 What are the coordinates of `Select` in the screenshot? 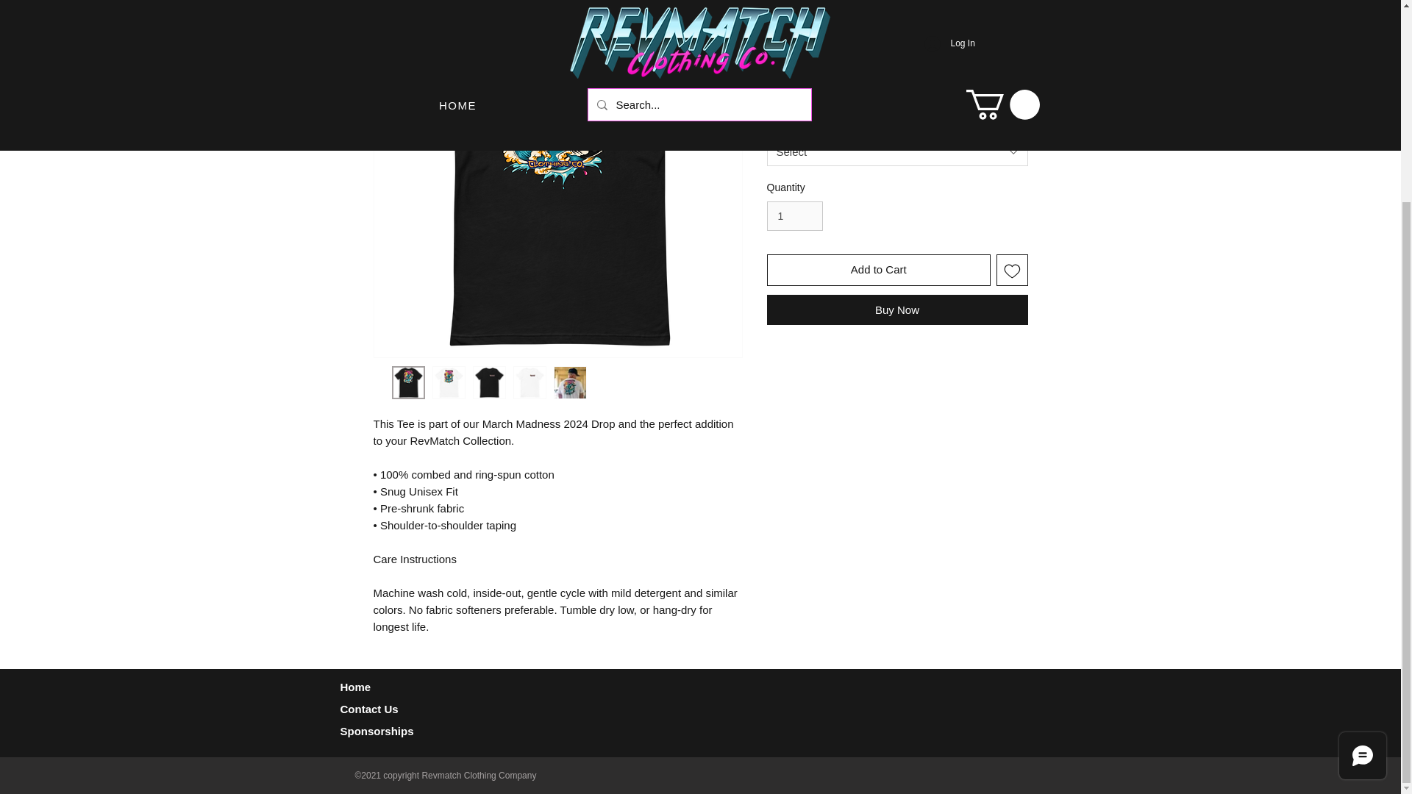 It's located at (897, 87).